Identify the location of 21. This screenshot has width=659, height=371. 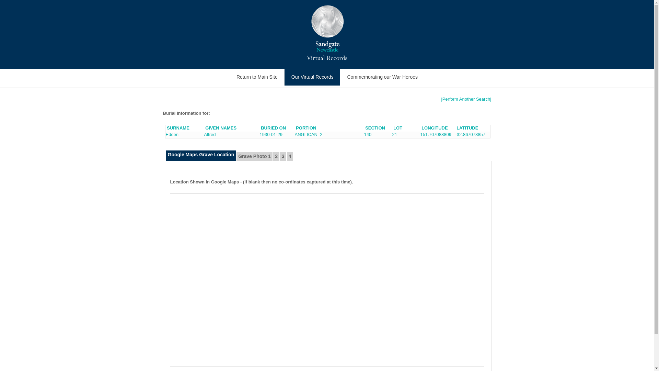
(394, 135).